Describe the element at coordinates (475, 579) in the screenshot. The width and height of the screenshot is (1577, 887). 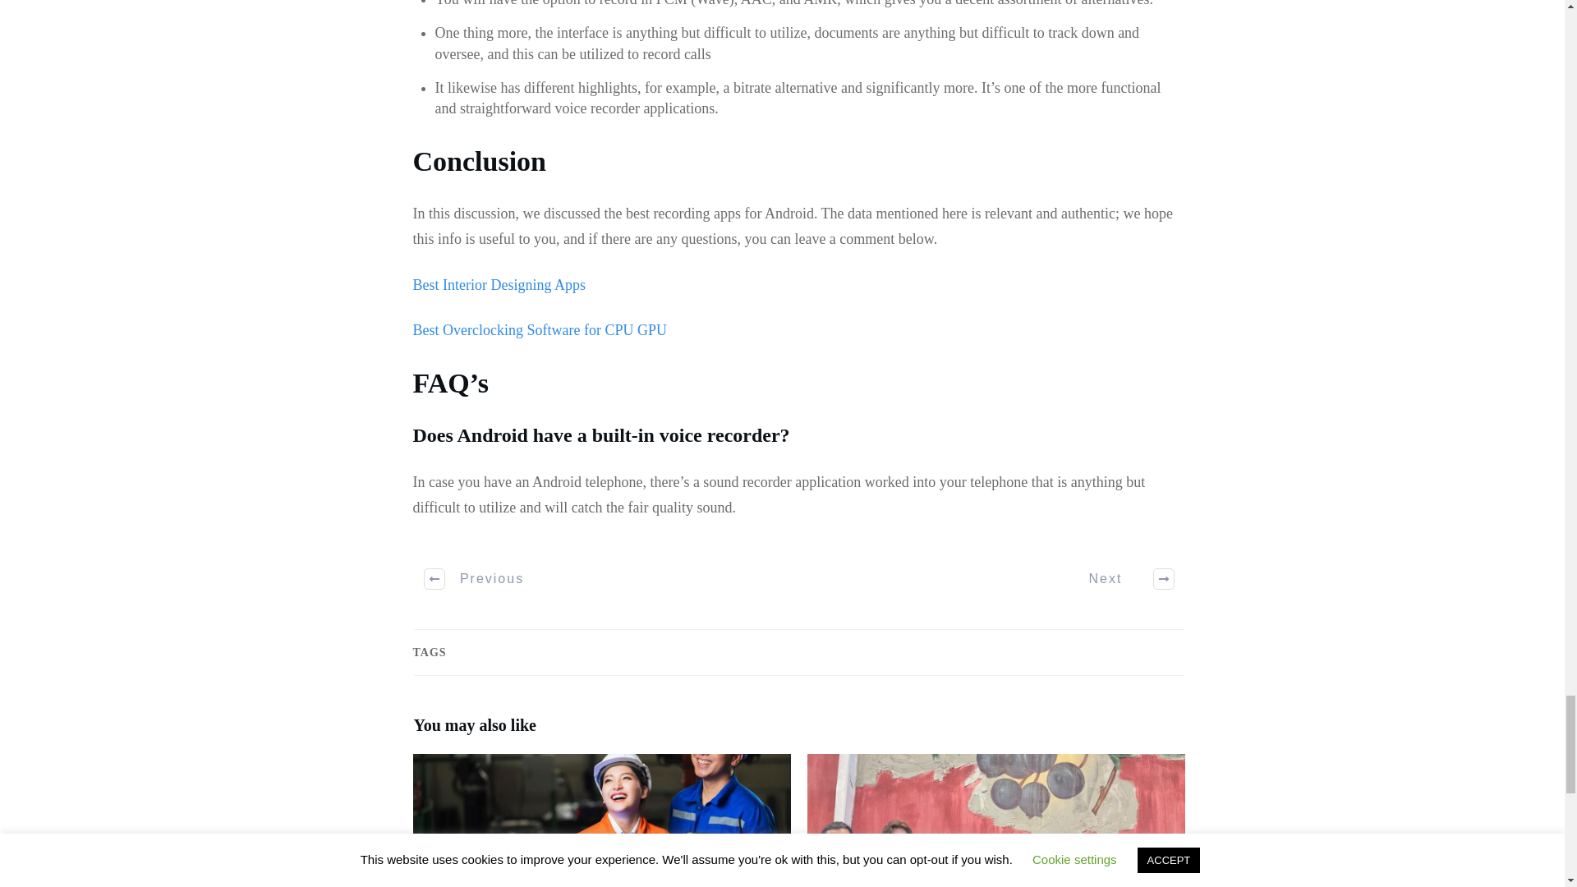
I see `Previous` at that location.